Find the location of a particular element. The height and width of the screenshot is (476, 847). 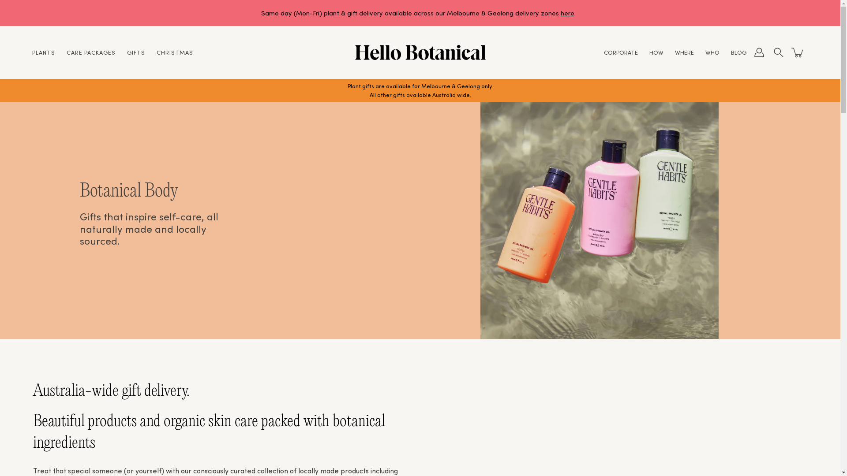

WHO is located at coordinates (712, 52).